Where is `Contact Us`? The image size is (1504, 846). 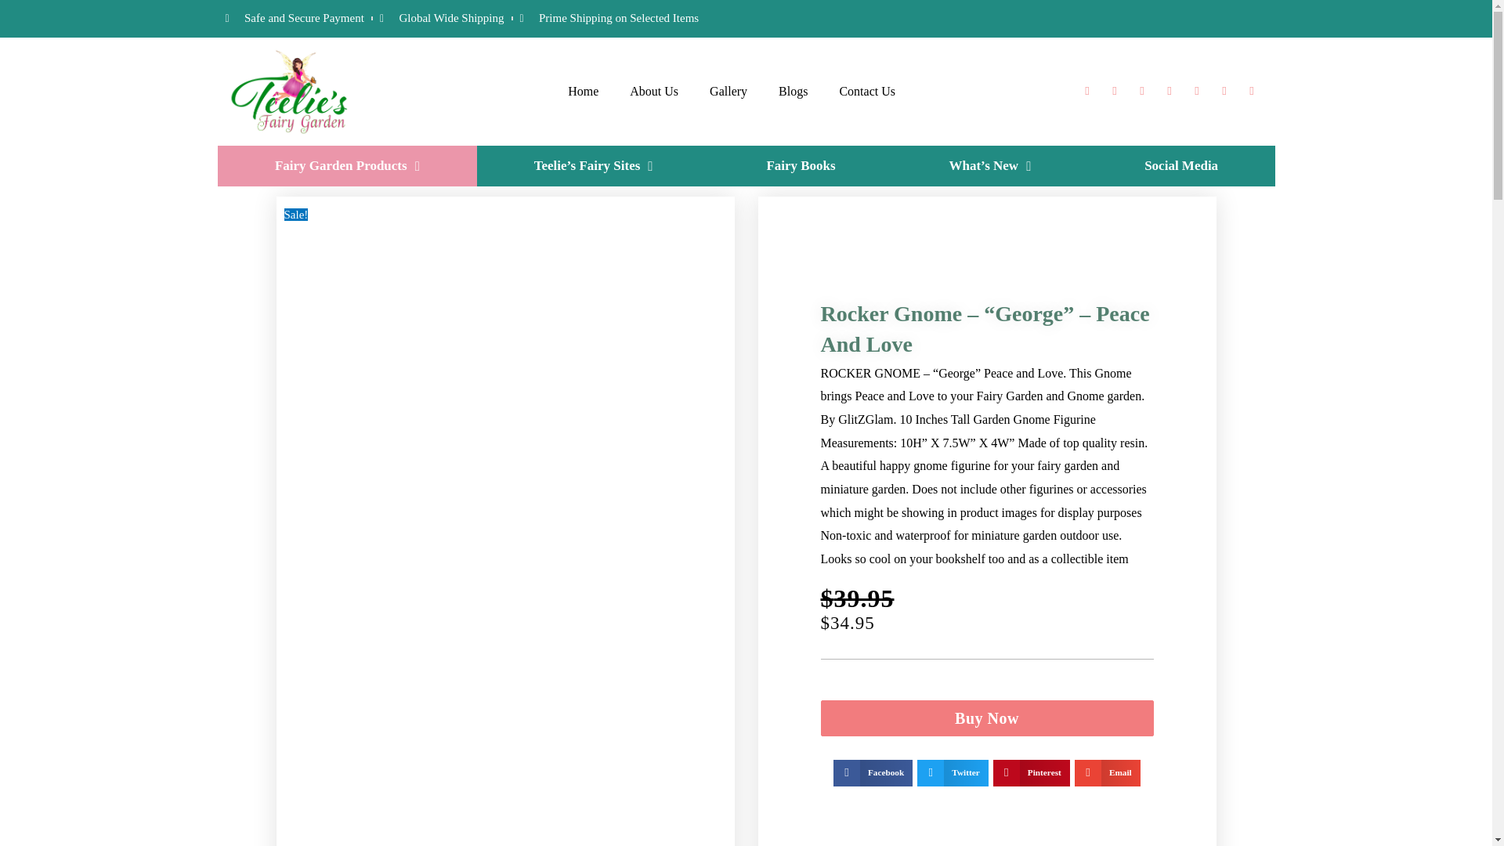
Contact Us is located at coordinates (866, 91).